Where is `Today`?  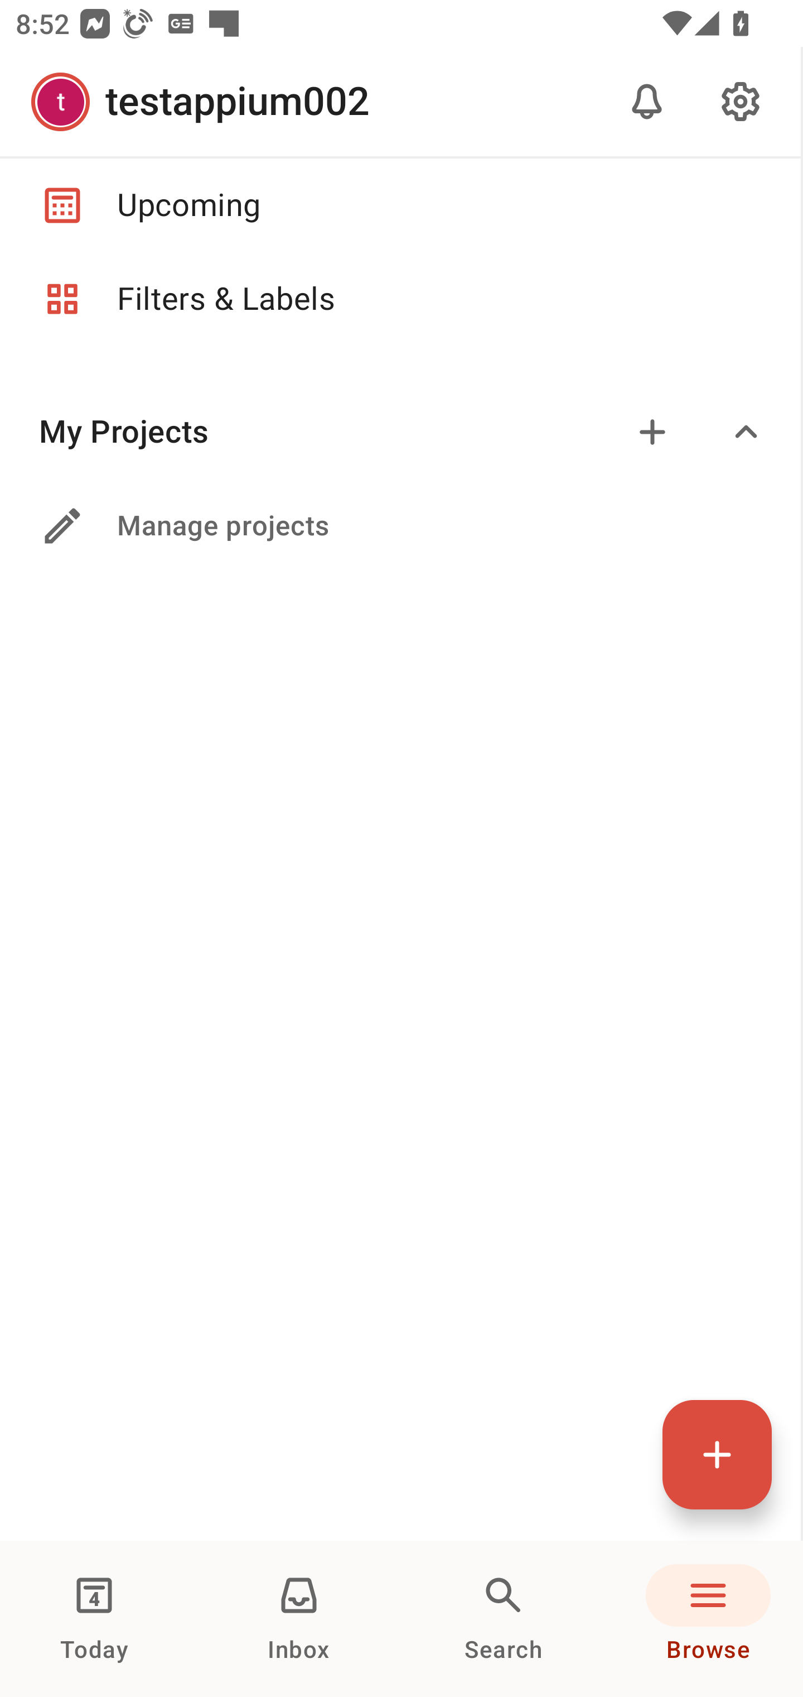
Today is located at coordinates (94, 1619).